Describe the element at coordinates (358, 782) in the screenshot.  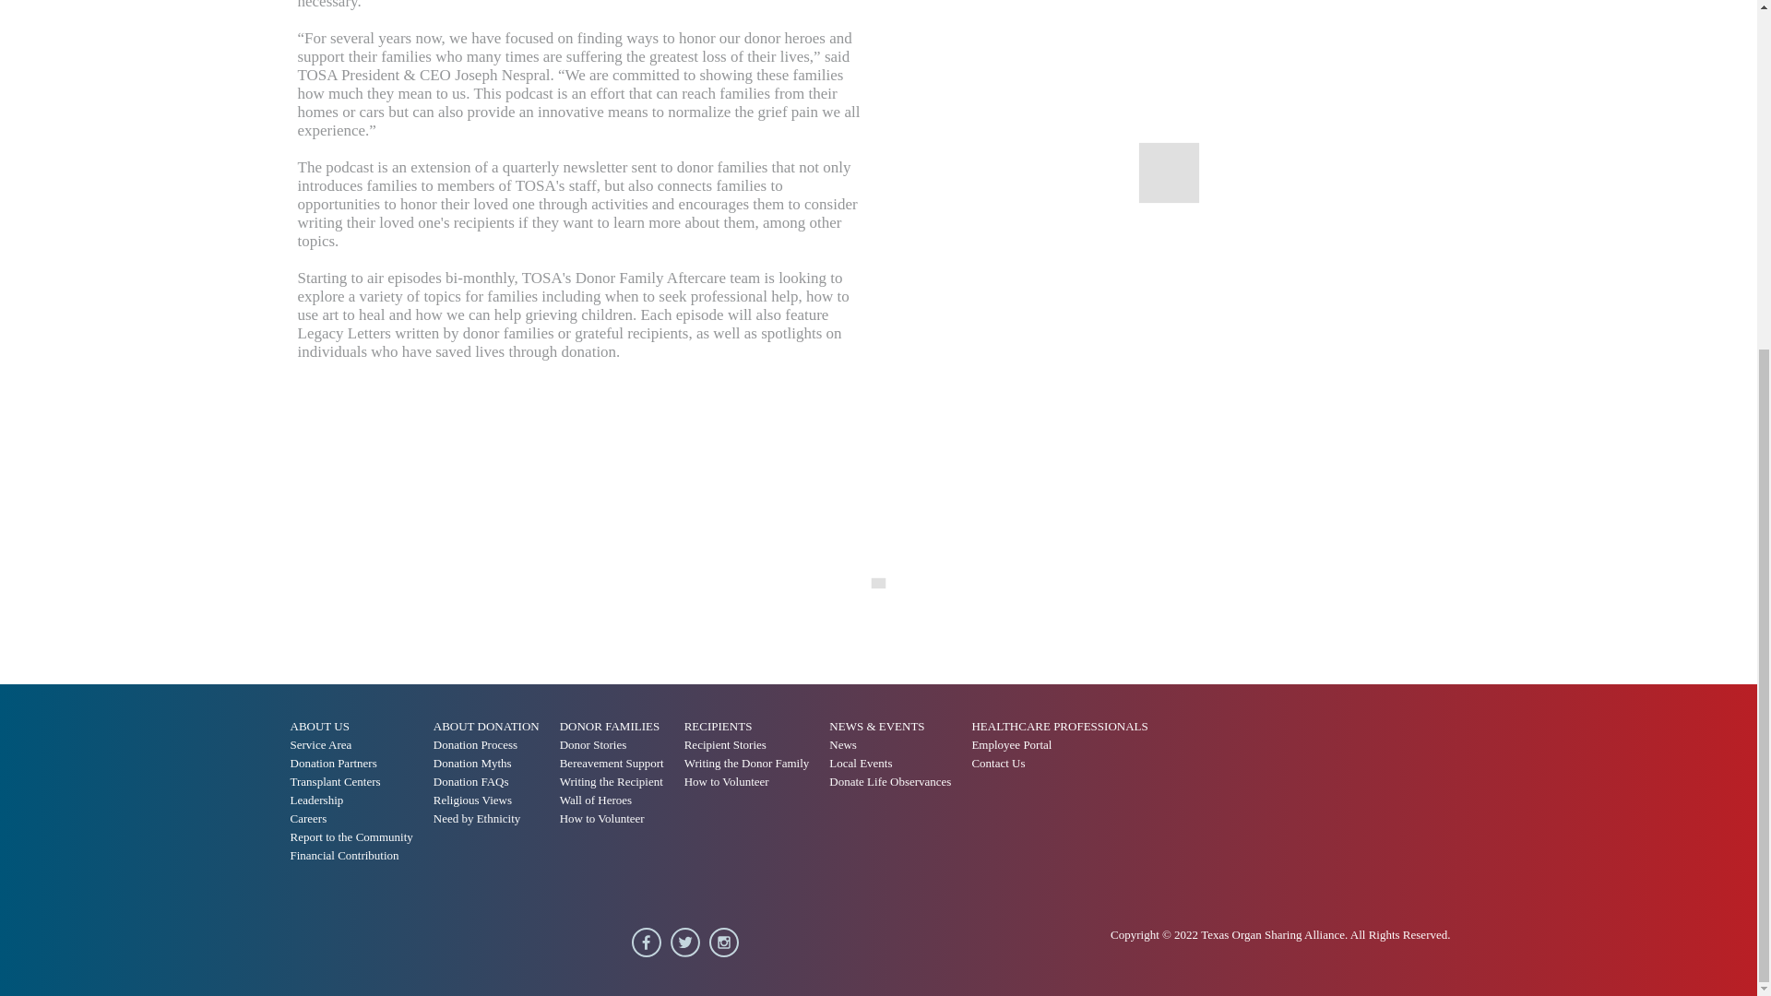
I see `Transplant Centers` at that location.